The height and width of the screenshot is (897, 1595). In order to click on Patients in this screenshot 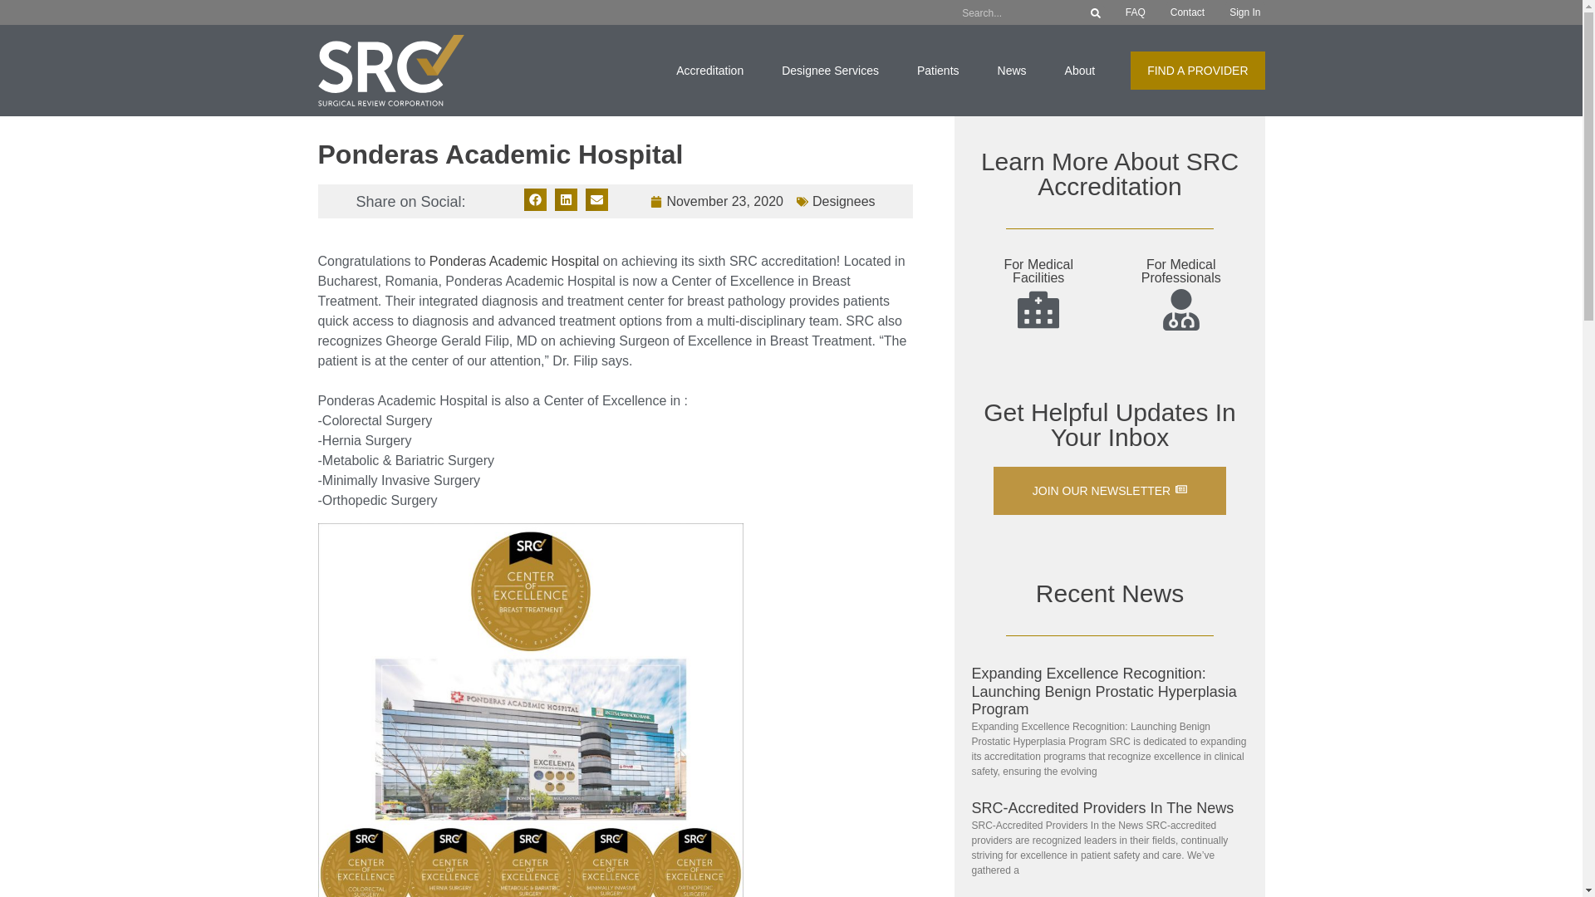, I will do `click(938, 70)`.